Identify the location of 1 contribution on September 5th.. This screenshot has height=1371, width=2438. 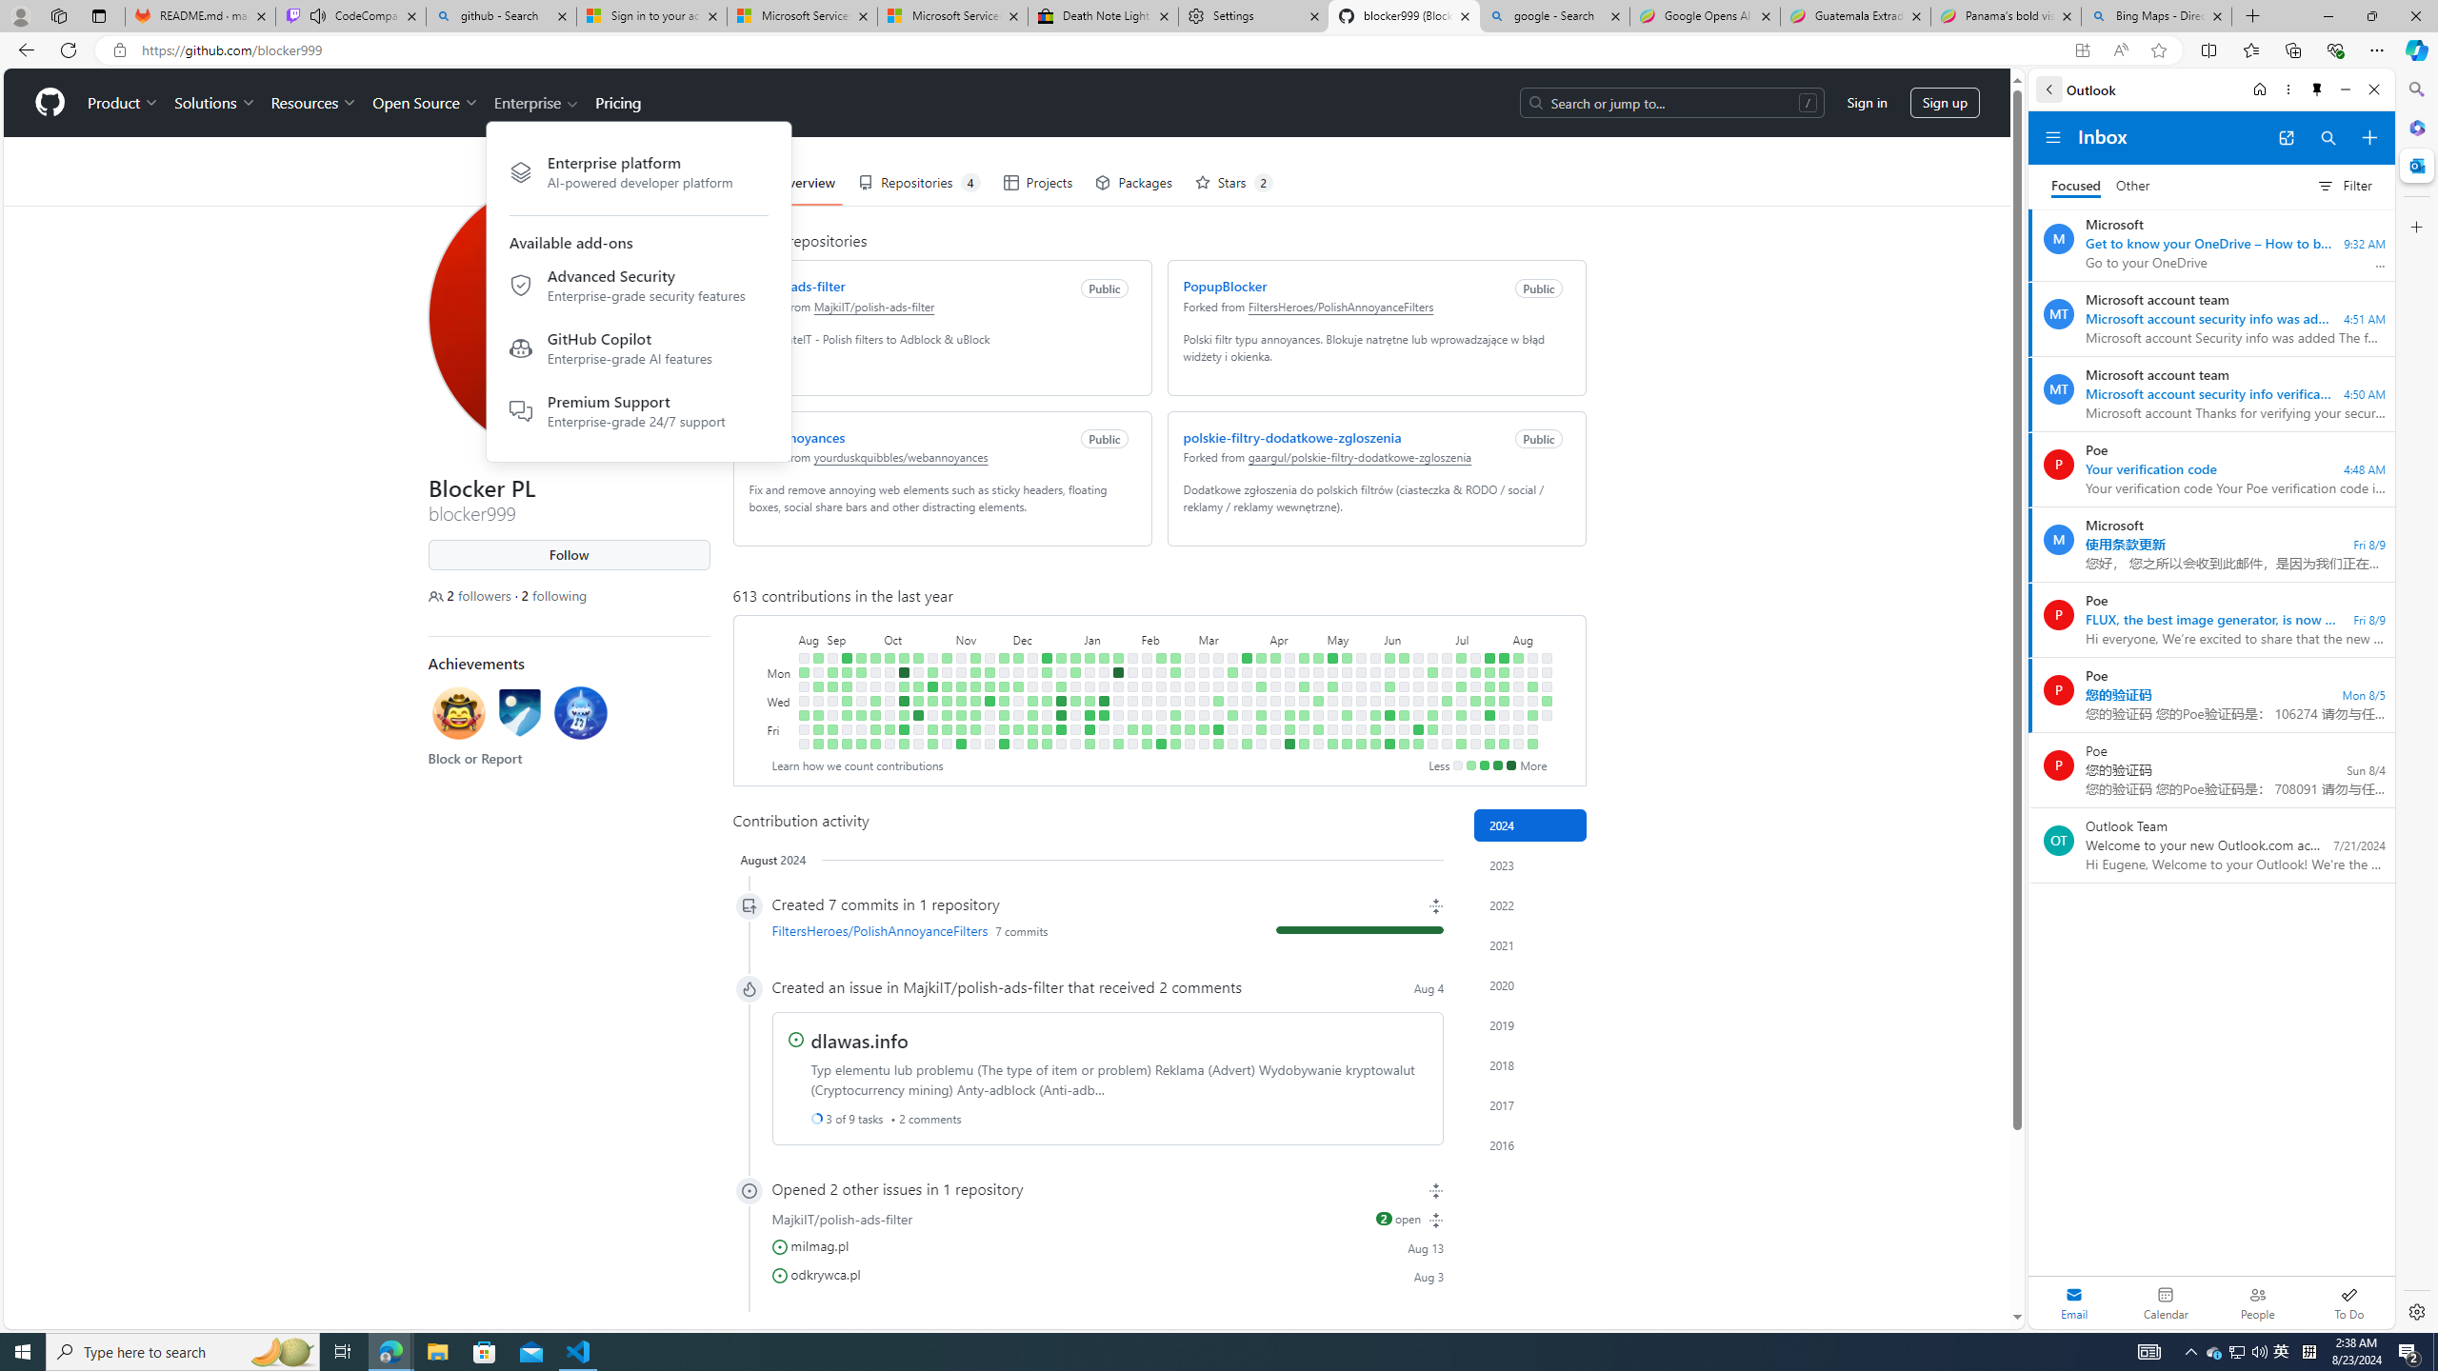
(832, 686).